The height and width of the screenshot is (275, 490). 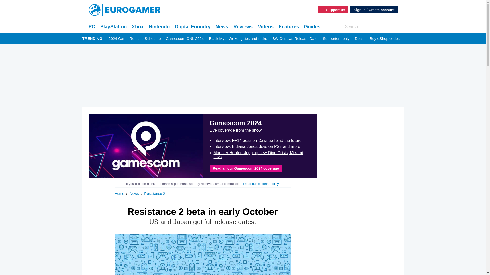 What do you see at coordinates (113, 26) in the screenshot?
I see `PlayStation` at bounding box center [113, 26].